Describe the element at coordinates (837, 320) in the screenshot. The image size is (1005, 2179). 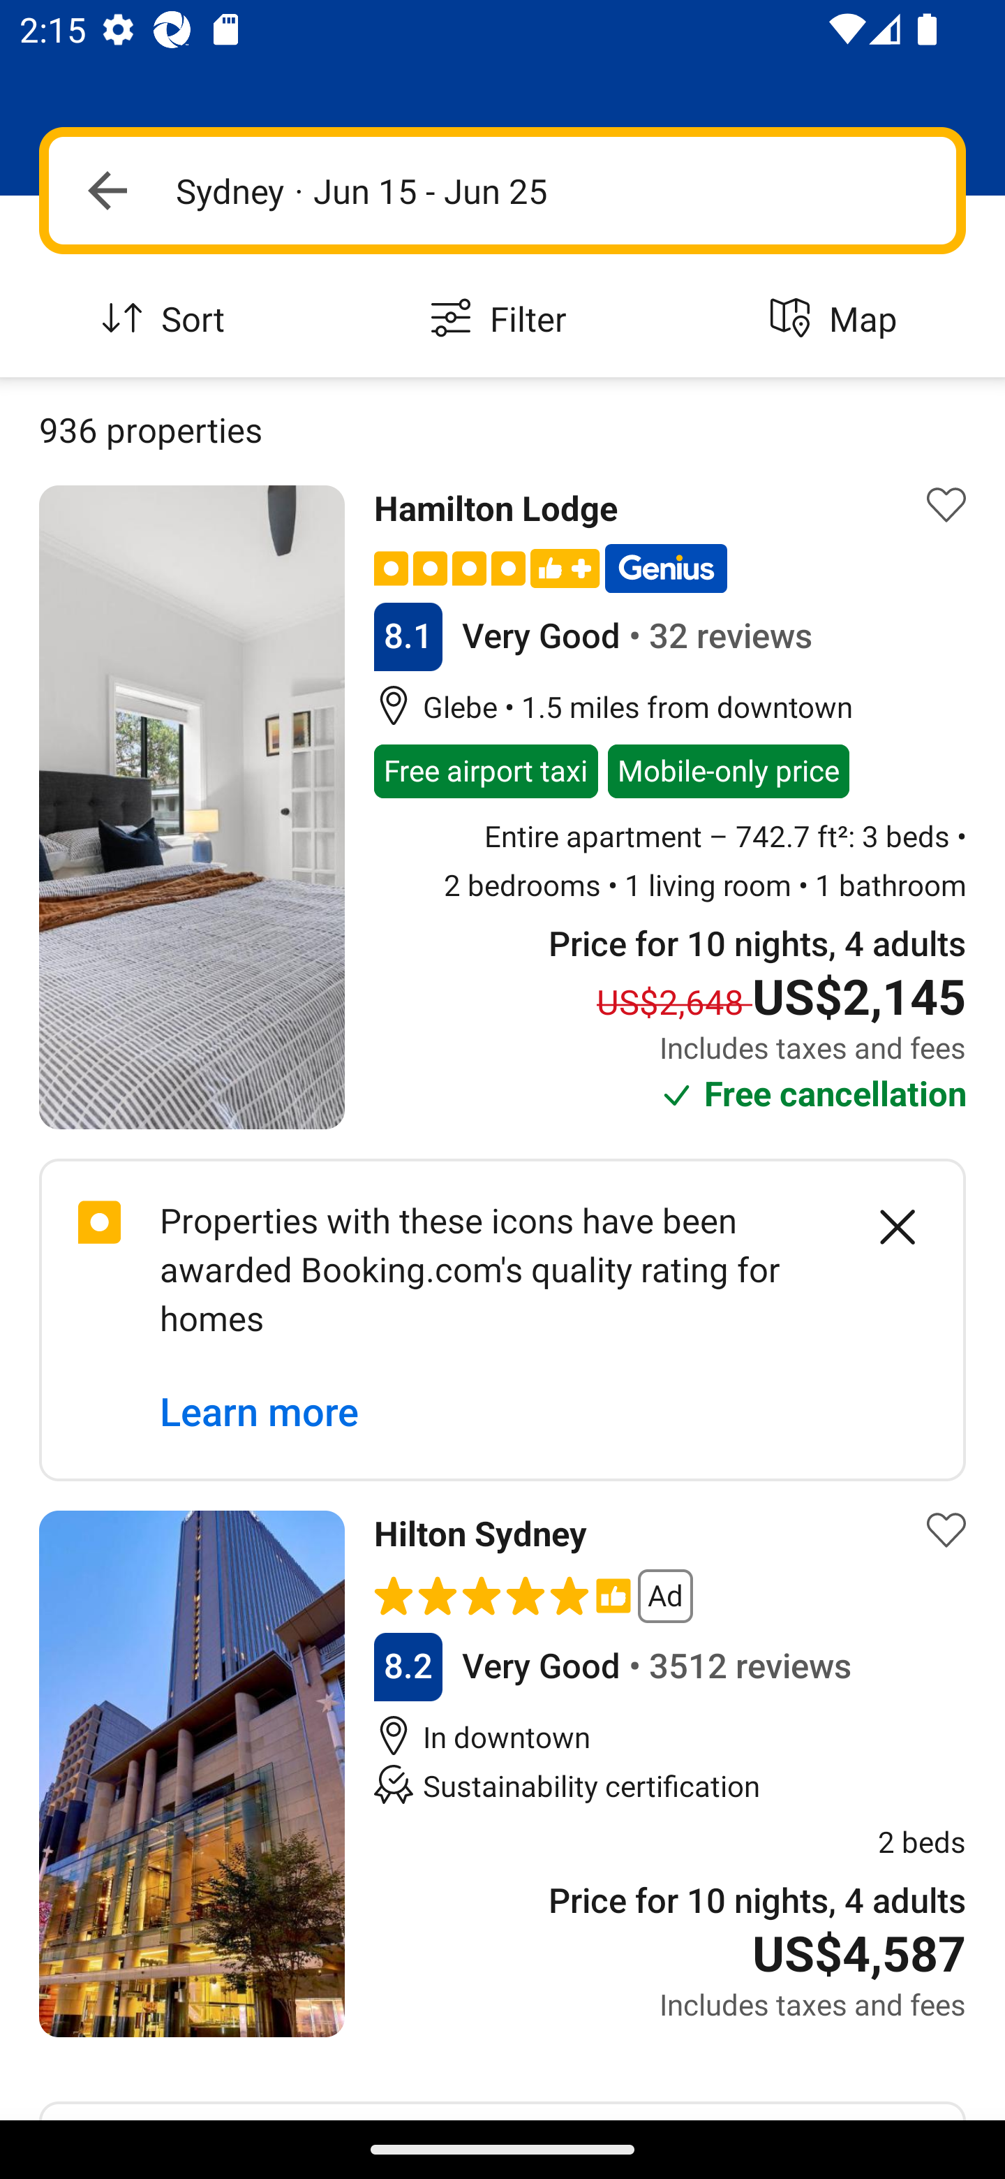
I see `Map` at that location.